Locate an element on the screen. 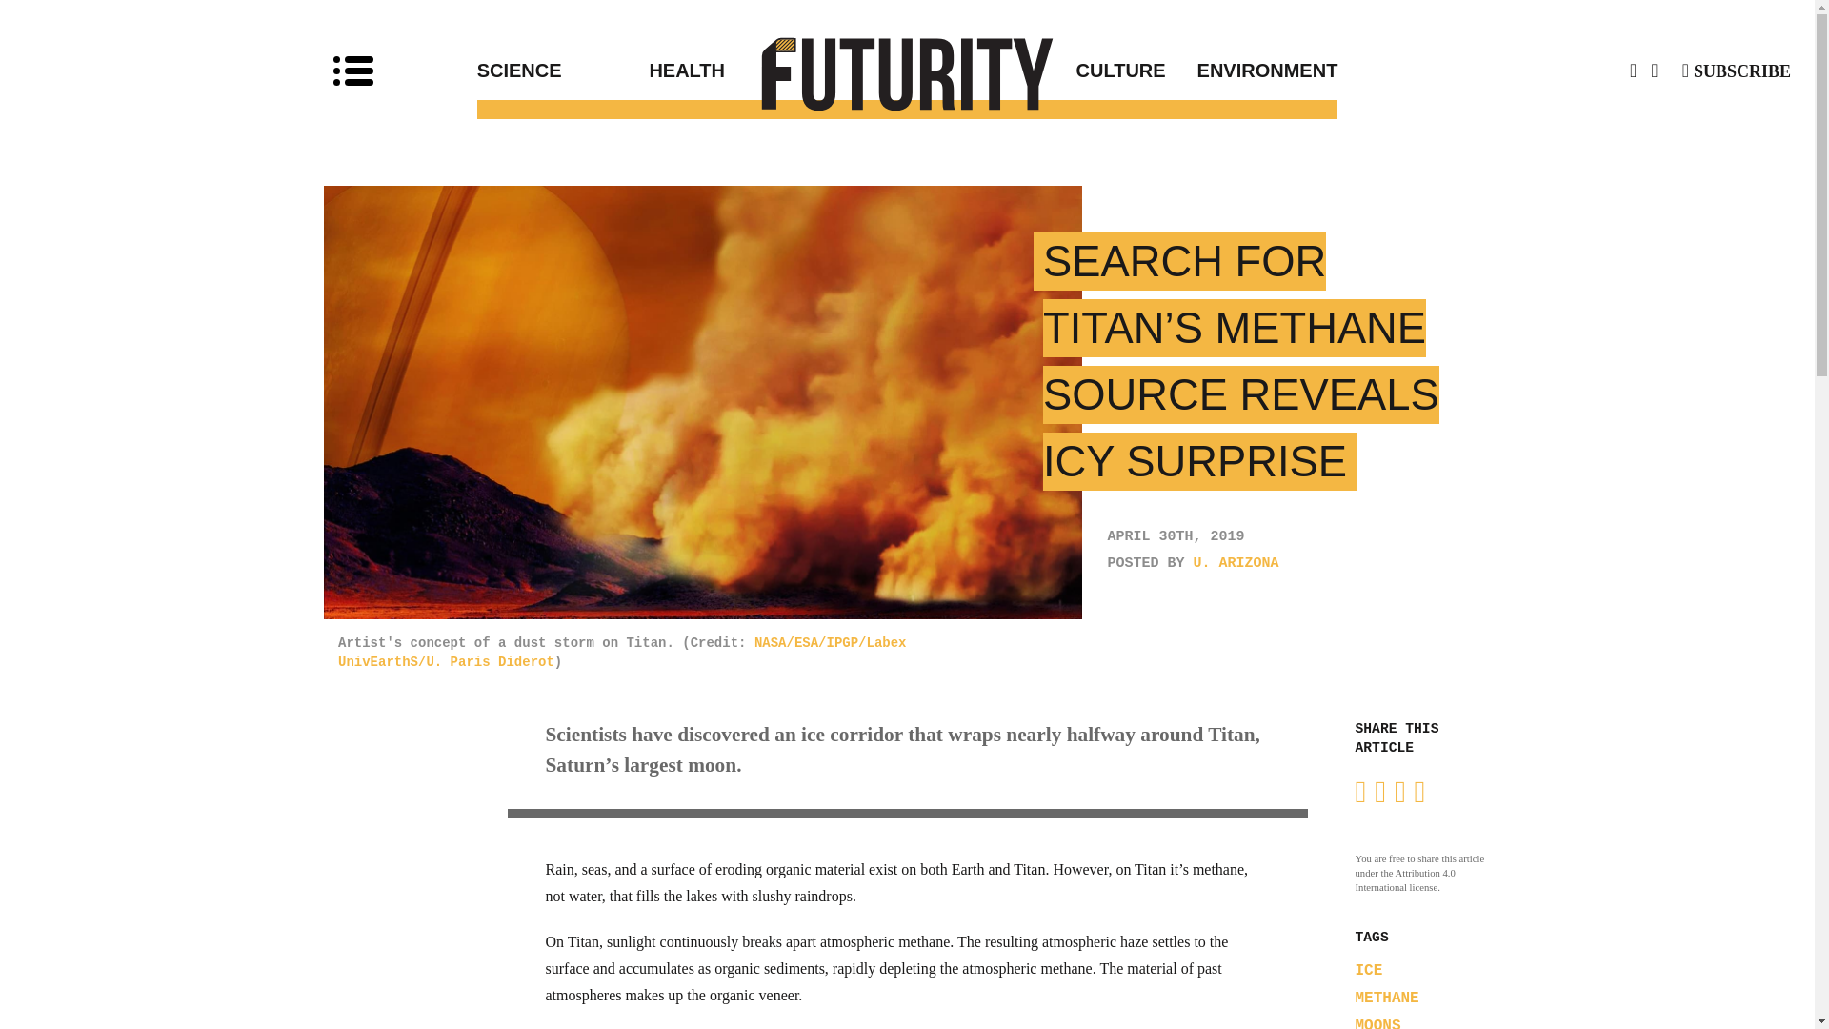 This screenshot has height=1029, width=1829. ENVIRONMENT is located at coordinates (1252, 71).